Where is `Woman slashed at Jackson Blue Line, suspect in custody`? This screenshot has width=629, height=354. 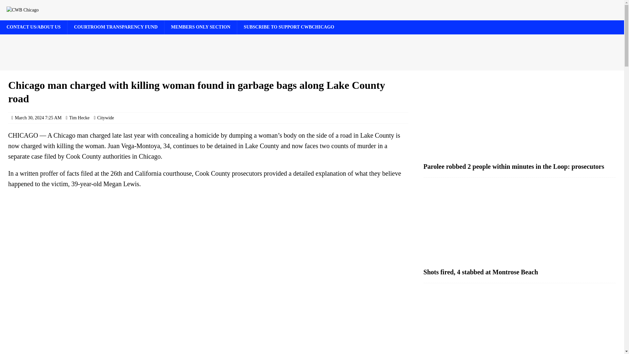
Woman slashed at Jackson Blue Line, suspect in custody is located at coordinates (520, 322).